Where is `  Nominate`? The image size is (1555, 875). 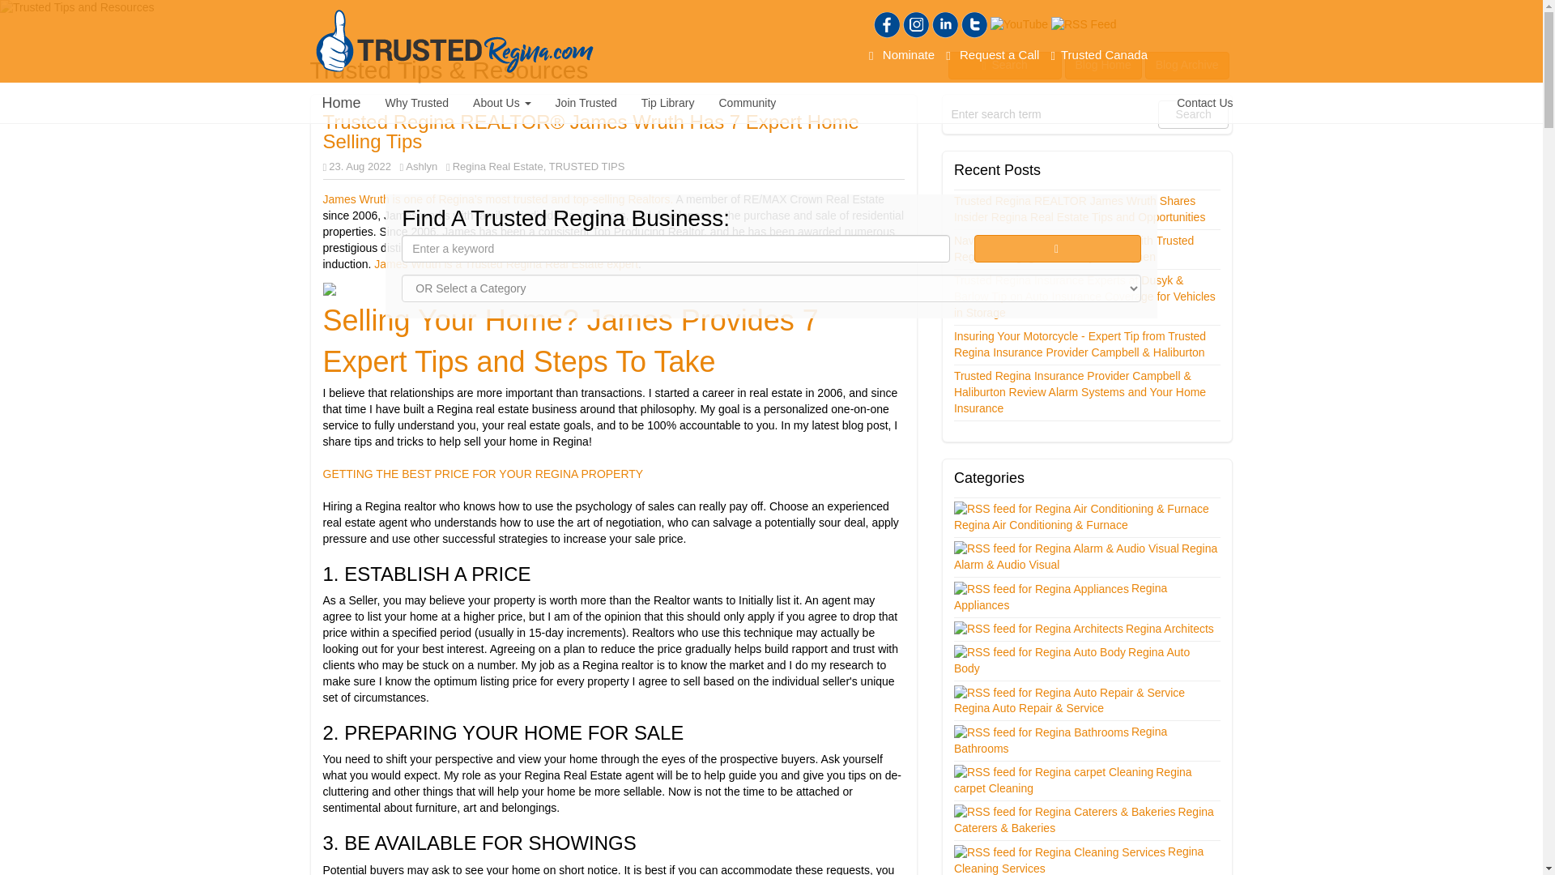
  Nominate is located at coordinates (901, 54).